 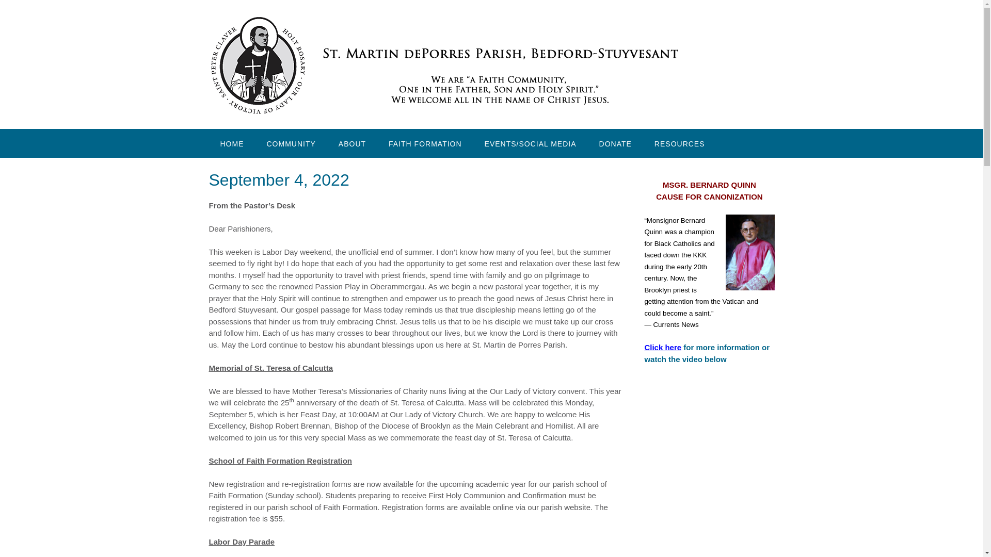 What do you see at coordinates (352, 143) in the screenshot?
I see `ABOUT` at bounding box center [352, 143].